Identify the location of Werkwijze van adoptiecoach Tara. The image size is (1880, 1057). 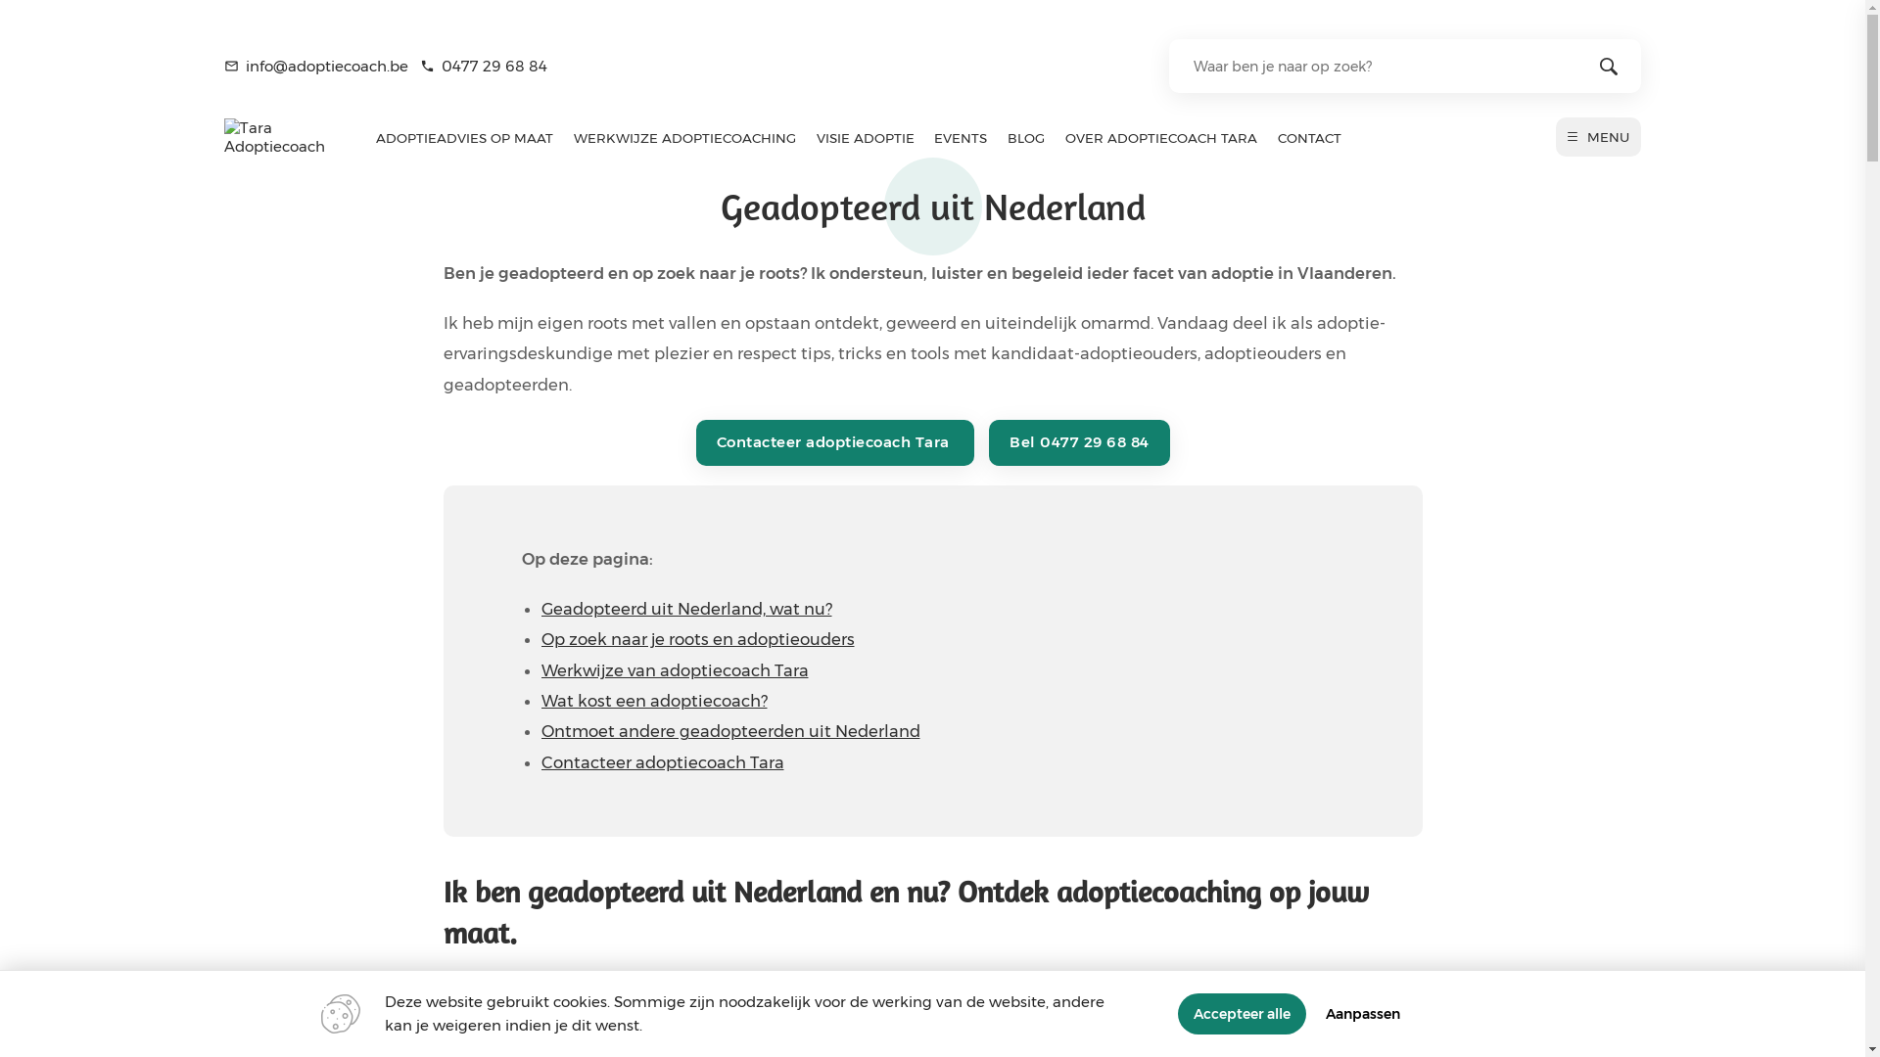
(674, 671).